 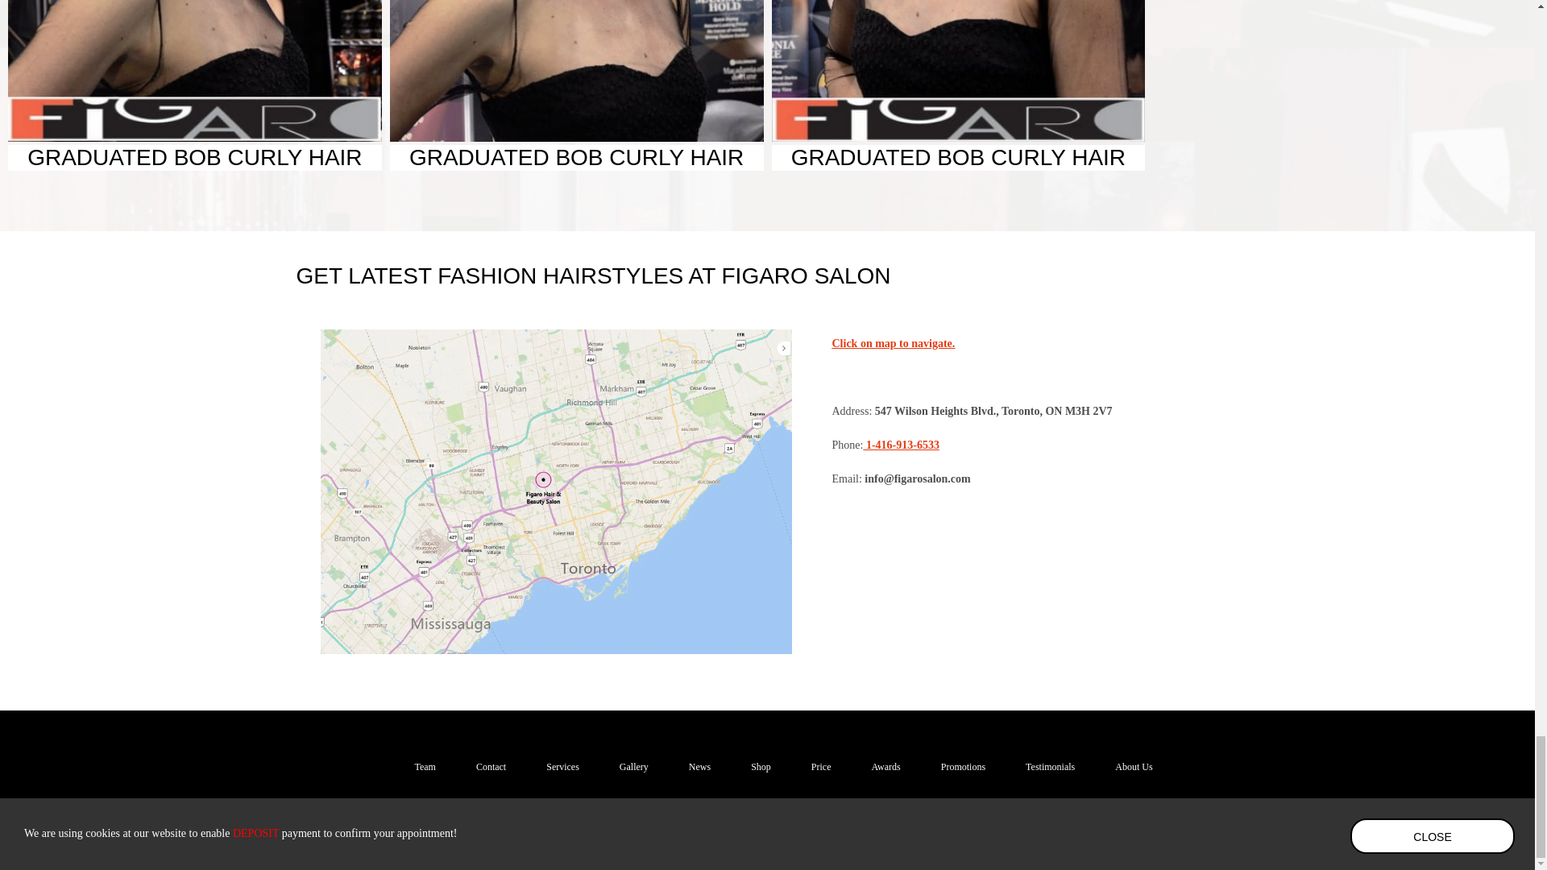 I want to click on Awards, so click(x=886, y=767).